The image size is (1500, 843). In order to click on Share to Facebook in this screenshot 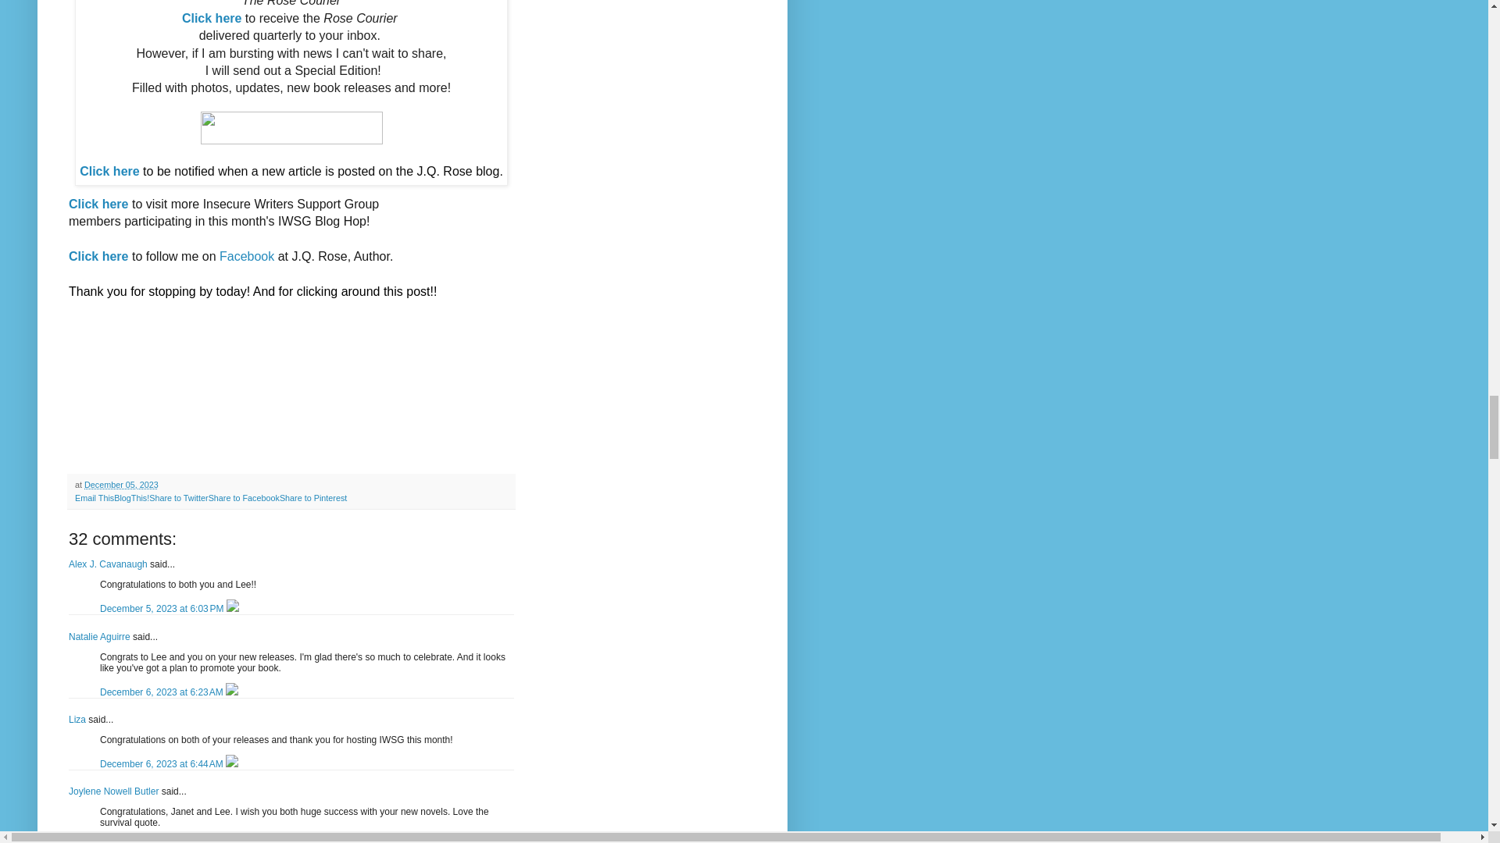, I will do `click(244, 497)`.